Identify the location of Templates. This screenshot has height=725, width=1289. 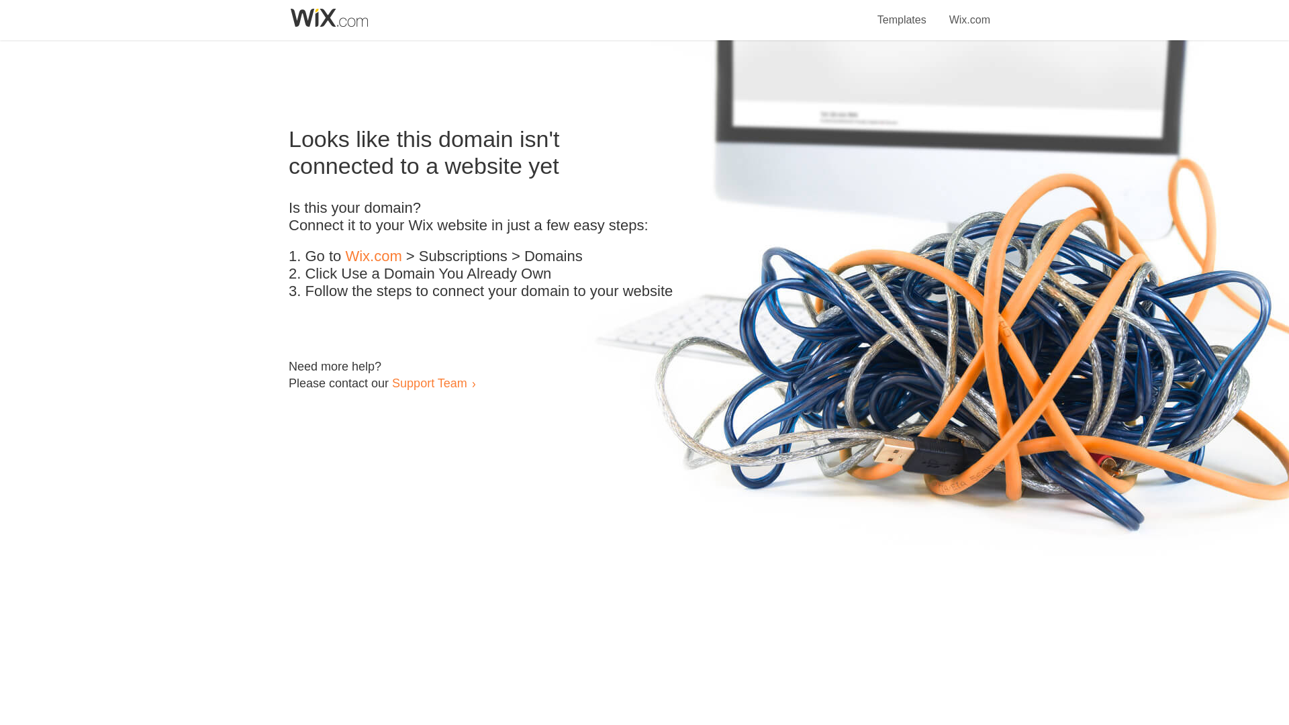
(902, 12).